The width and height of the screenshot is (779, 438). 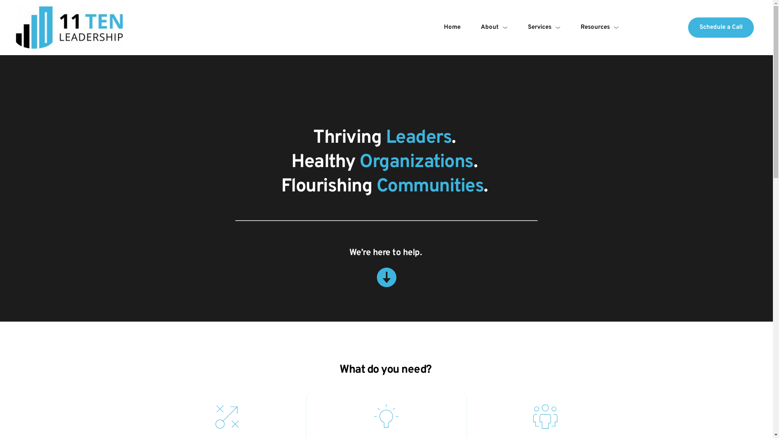 I want to click on Services, so click(x=544, y=28).